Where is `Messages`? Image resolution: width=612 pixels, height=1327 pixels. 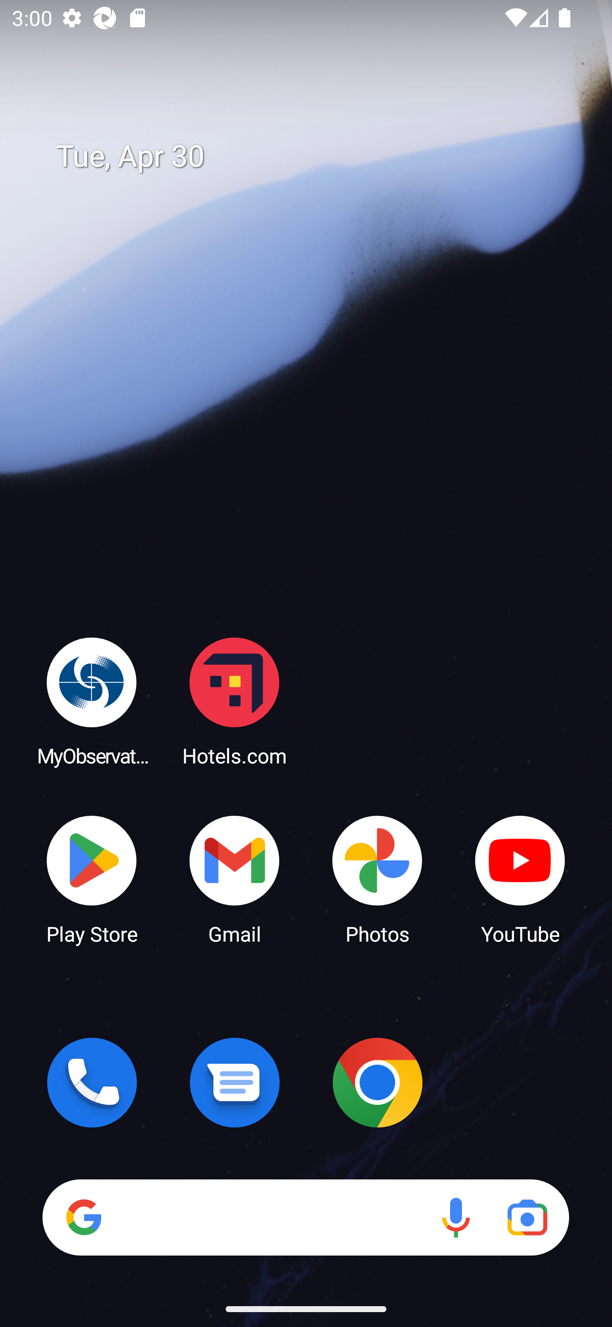 Messages is located at coordinates (235, 1082).